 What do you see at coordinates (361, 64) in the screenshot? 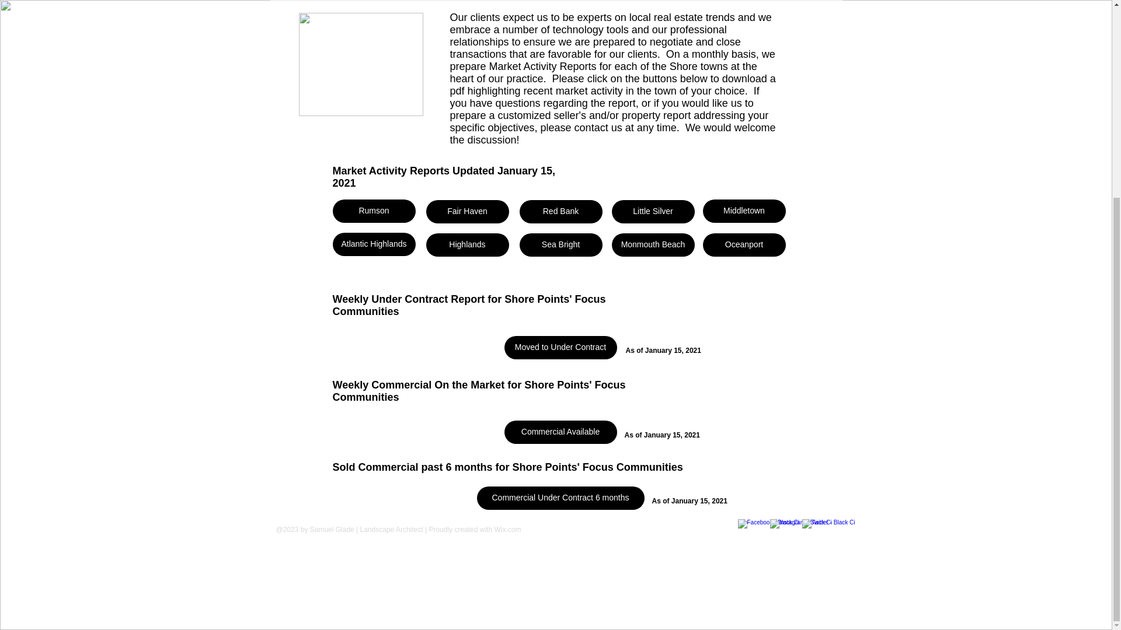
I see `rumson bridge.jpg` at bounding box center [361, 64].